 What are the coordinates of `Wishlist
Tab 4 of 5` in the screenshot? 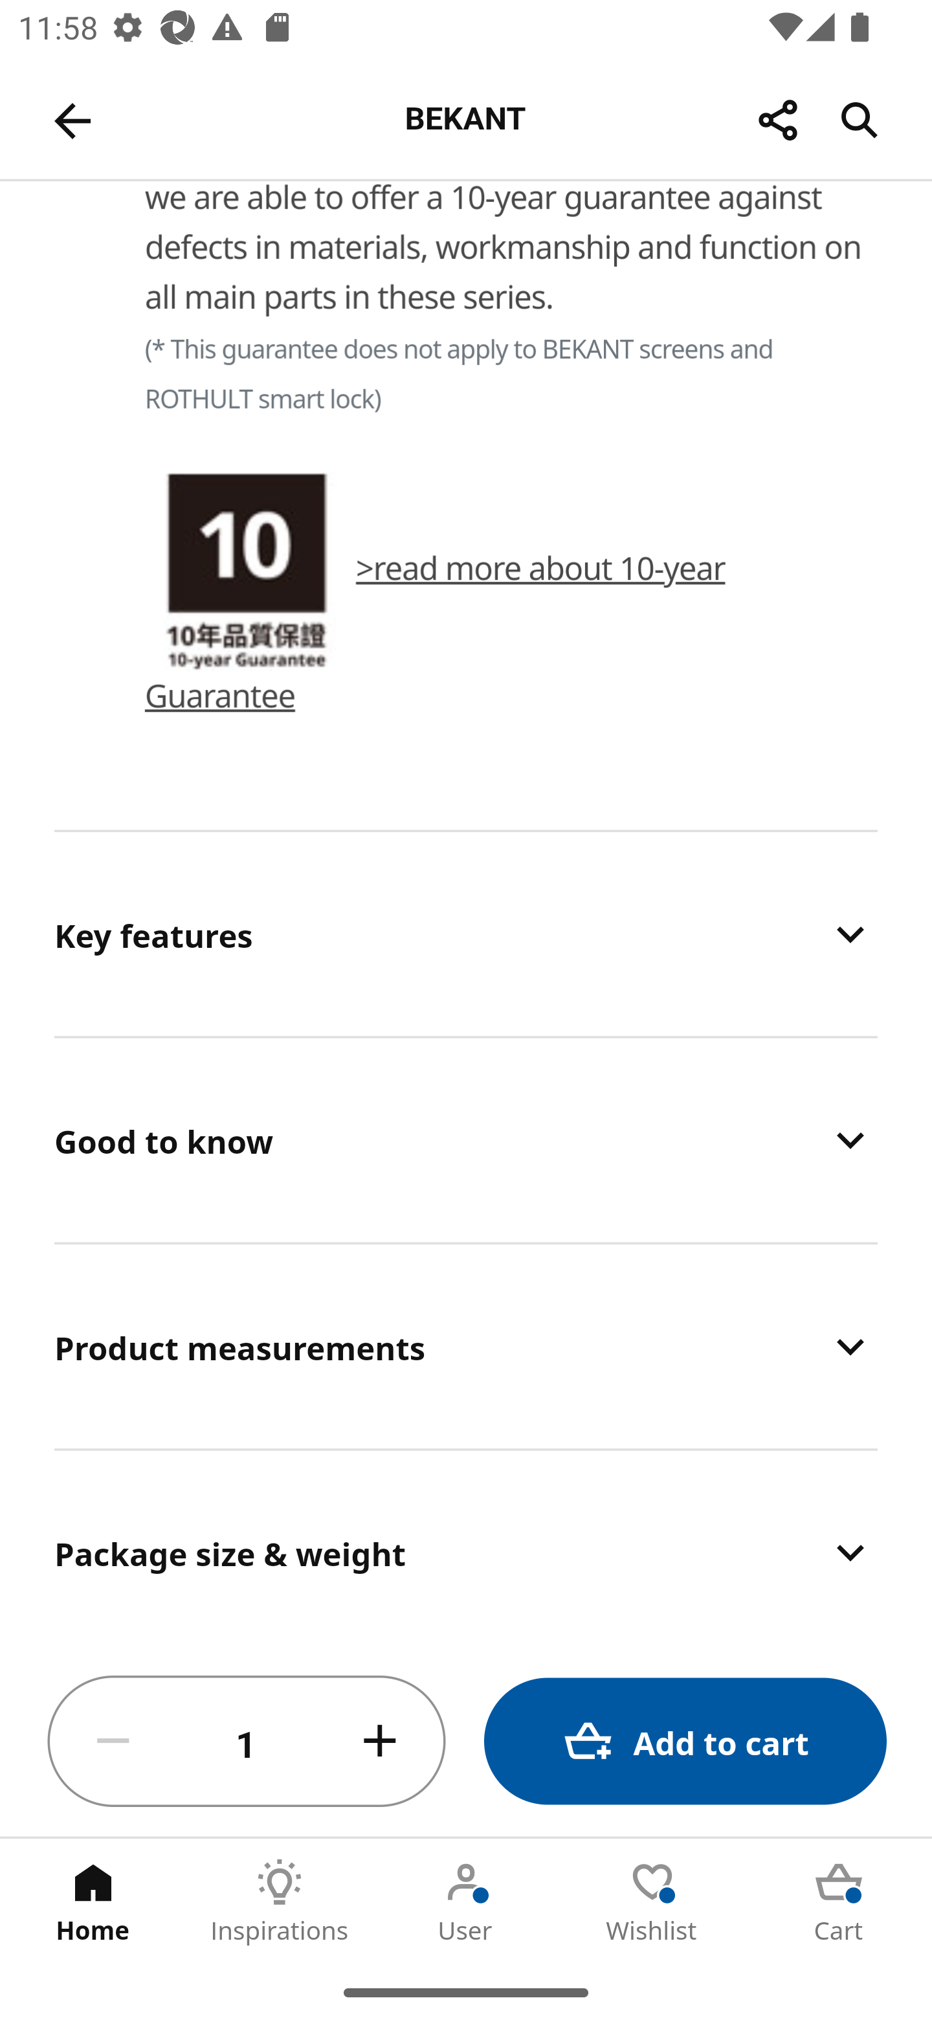 It's located at (652, 1902).